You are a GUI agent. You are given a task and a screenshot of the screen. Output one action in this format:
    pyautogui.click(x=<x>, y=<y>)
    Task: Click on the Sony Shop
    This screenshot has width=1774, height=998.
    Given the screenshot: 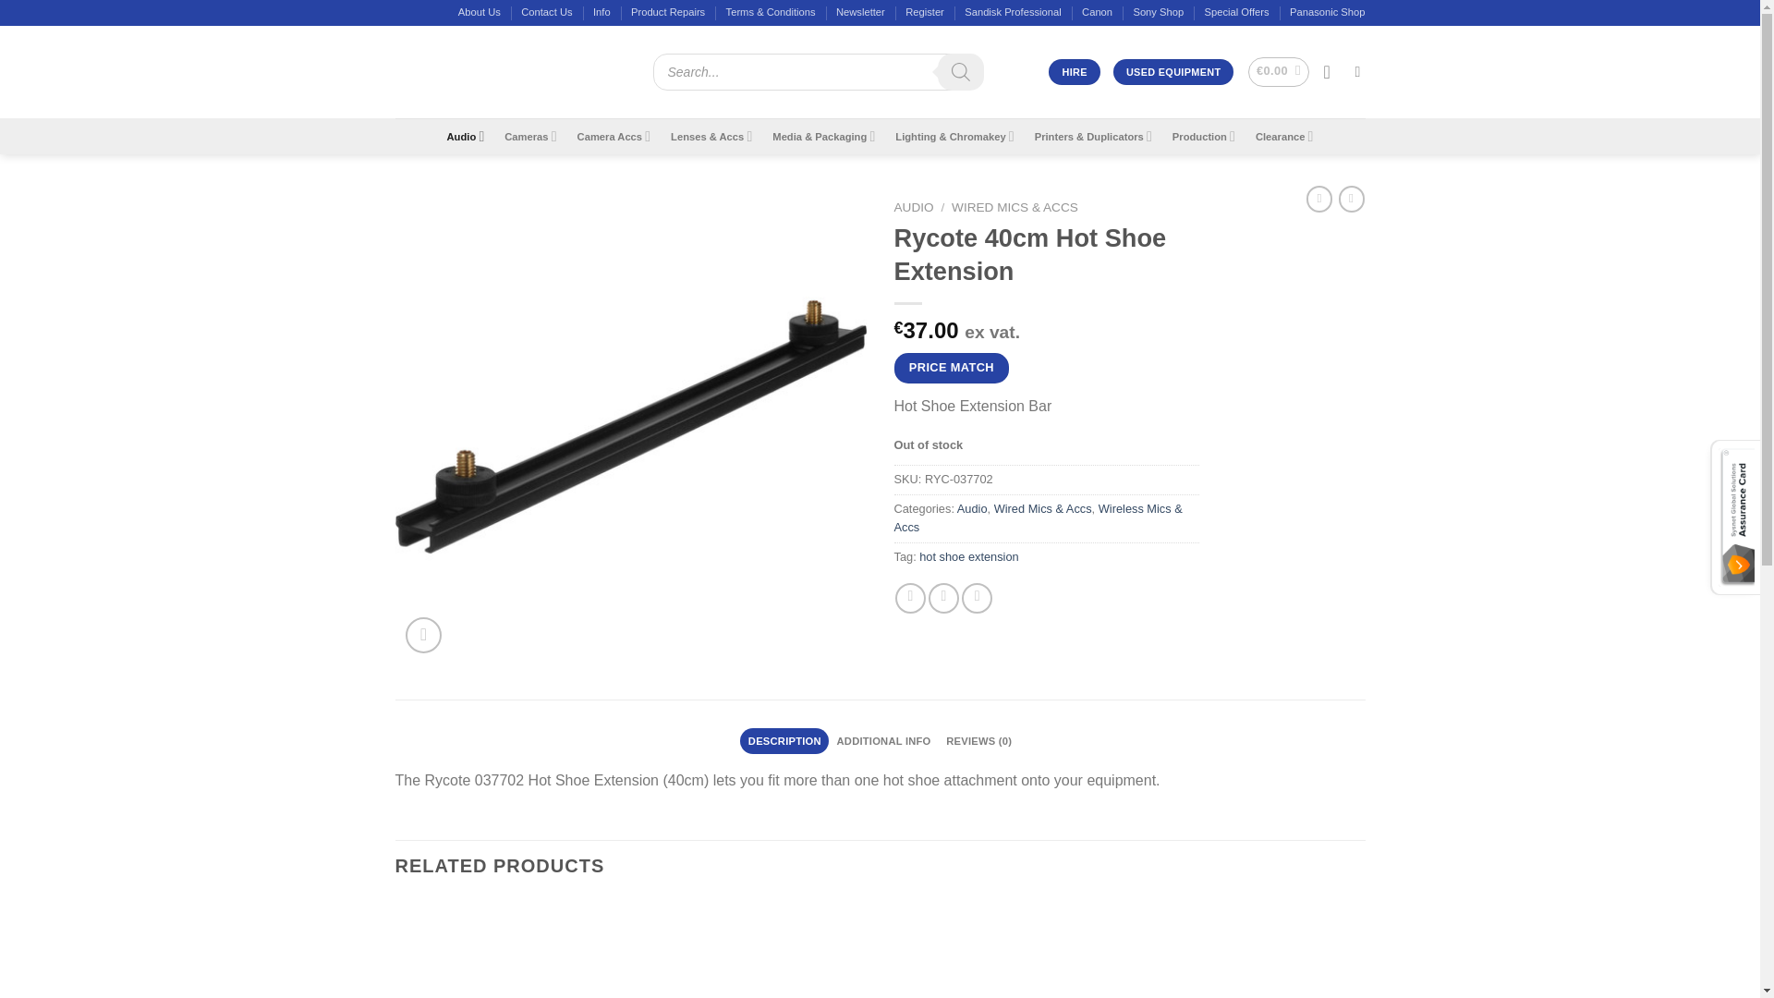 What is the action you would take?
    pyautogui.click(x=1158, y=13)
    